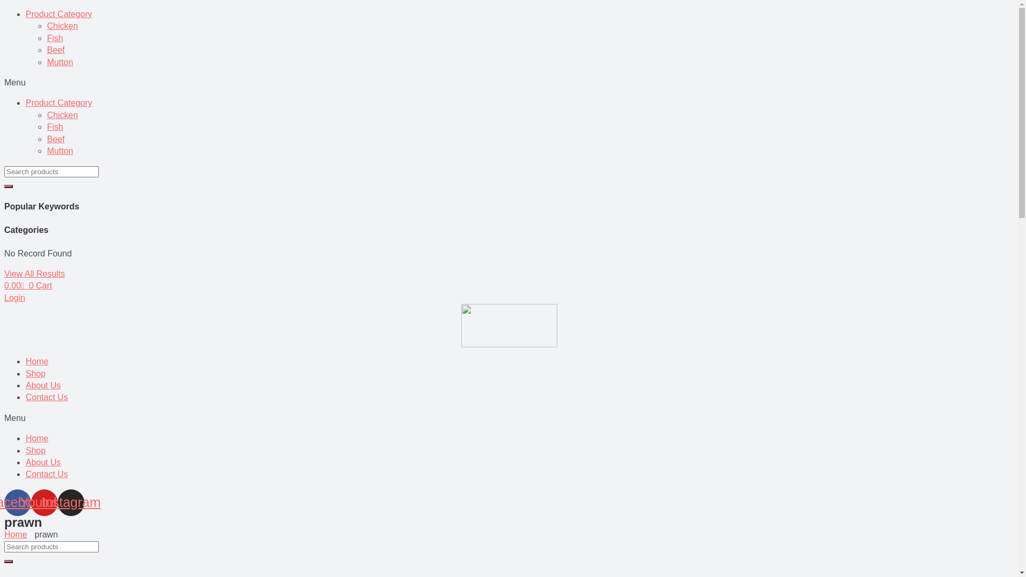 The width and height of the screenshot is (1026, 577). I want to click on Beef, so click(56, 50).